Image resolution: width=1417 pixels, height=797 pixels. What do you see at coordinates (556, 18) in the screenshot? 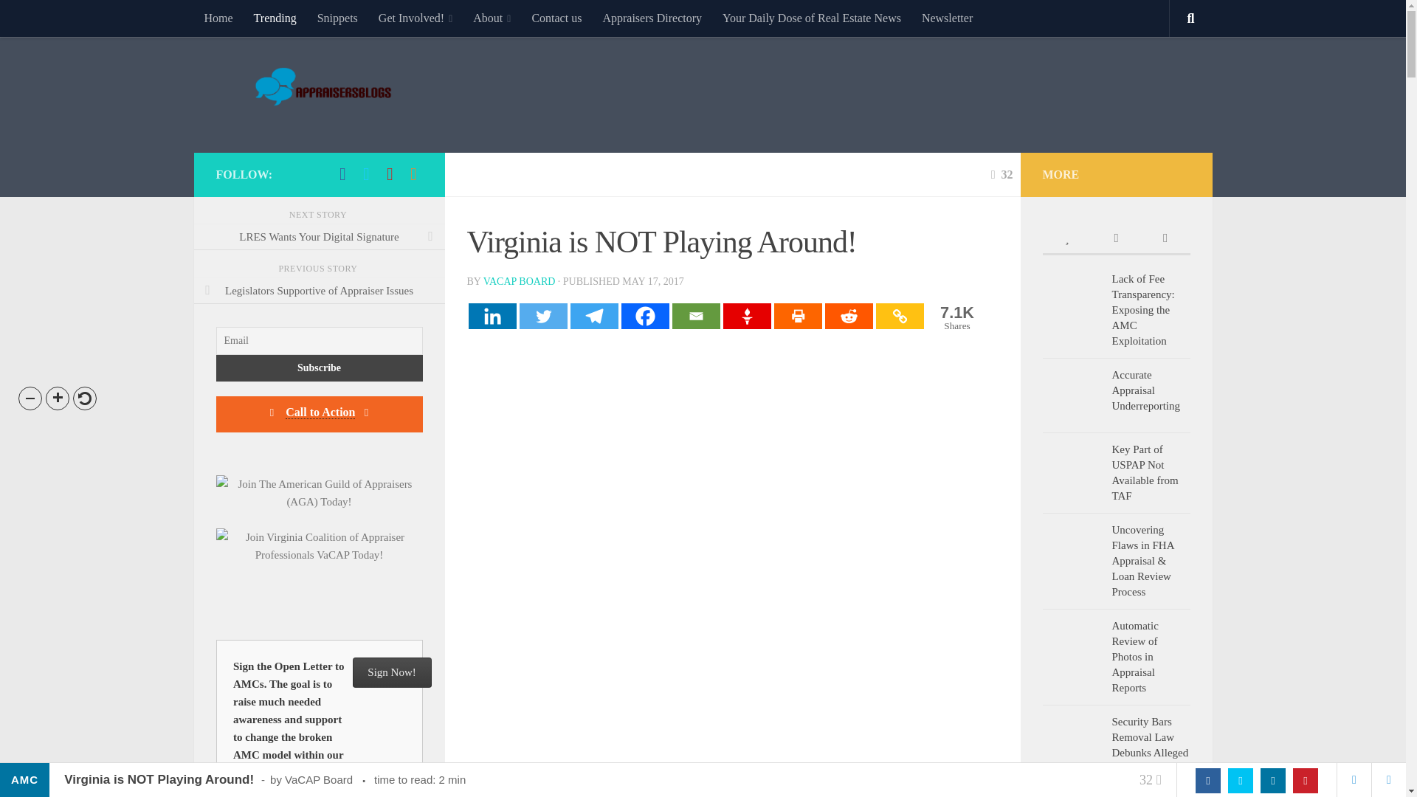
I see `Contact us` at bounding box center [556, 18].